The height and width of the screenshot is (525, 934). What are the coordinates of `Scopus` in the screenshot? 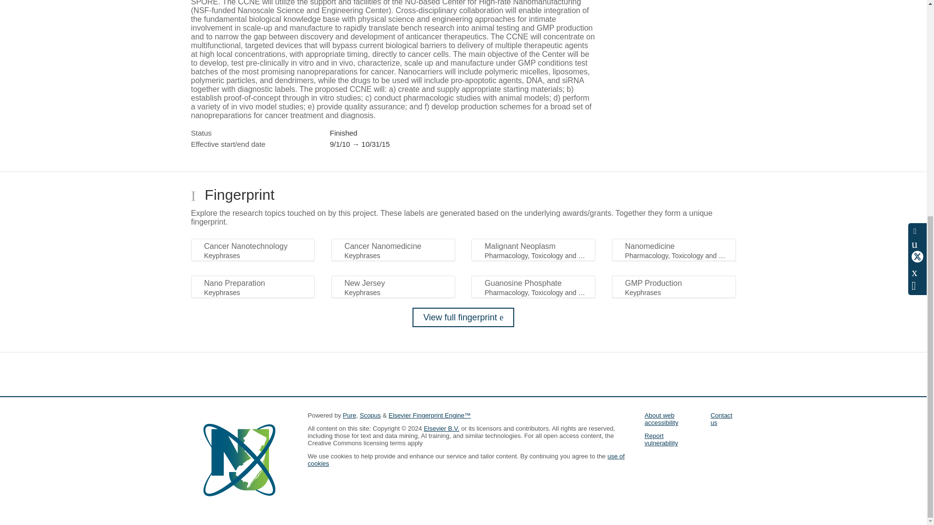 It's located at (370, 415).